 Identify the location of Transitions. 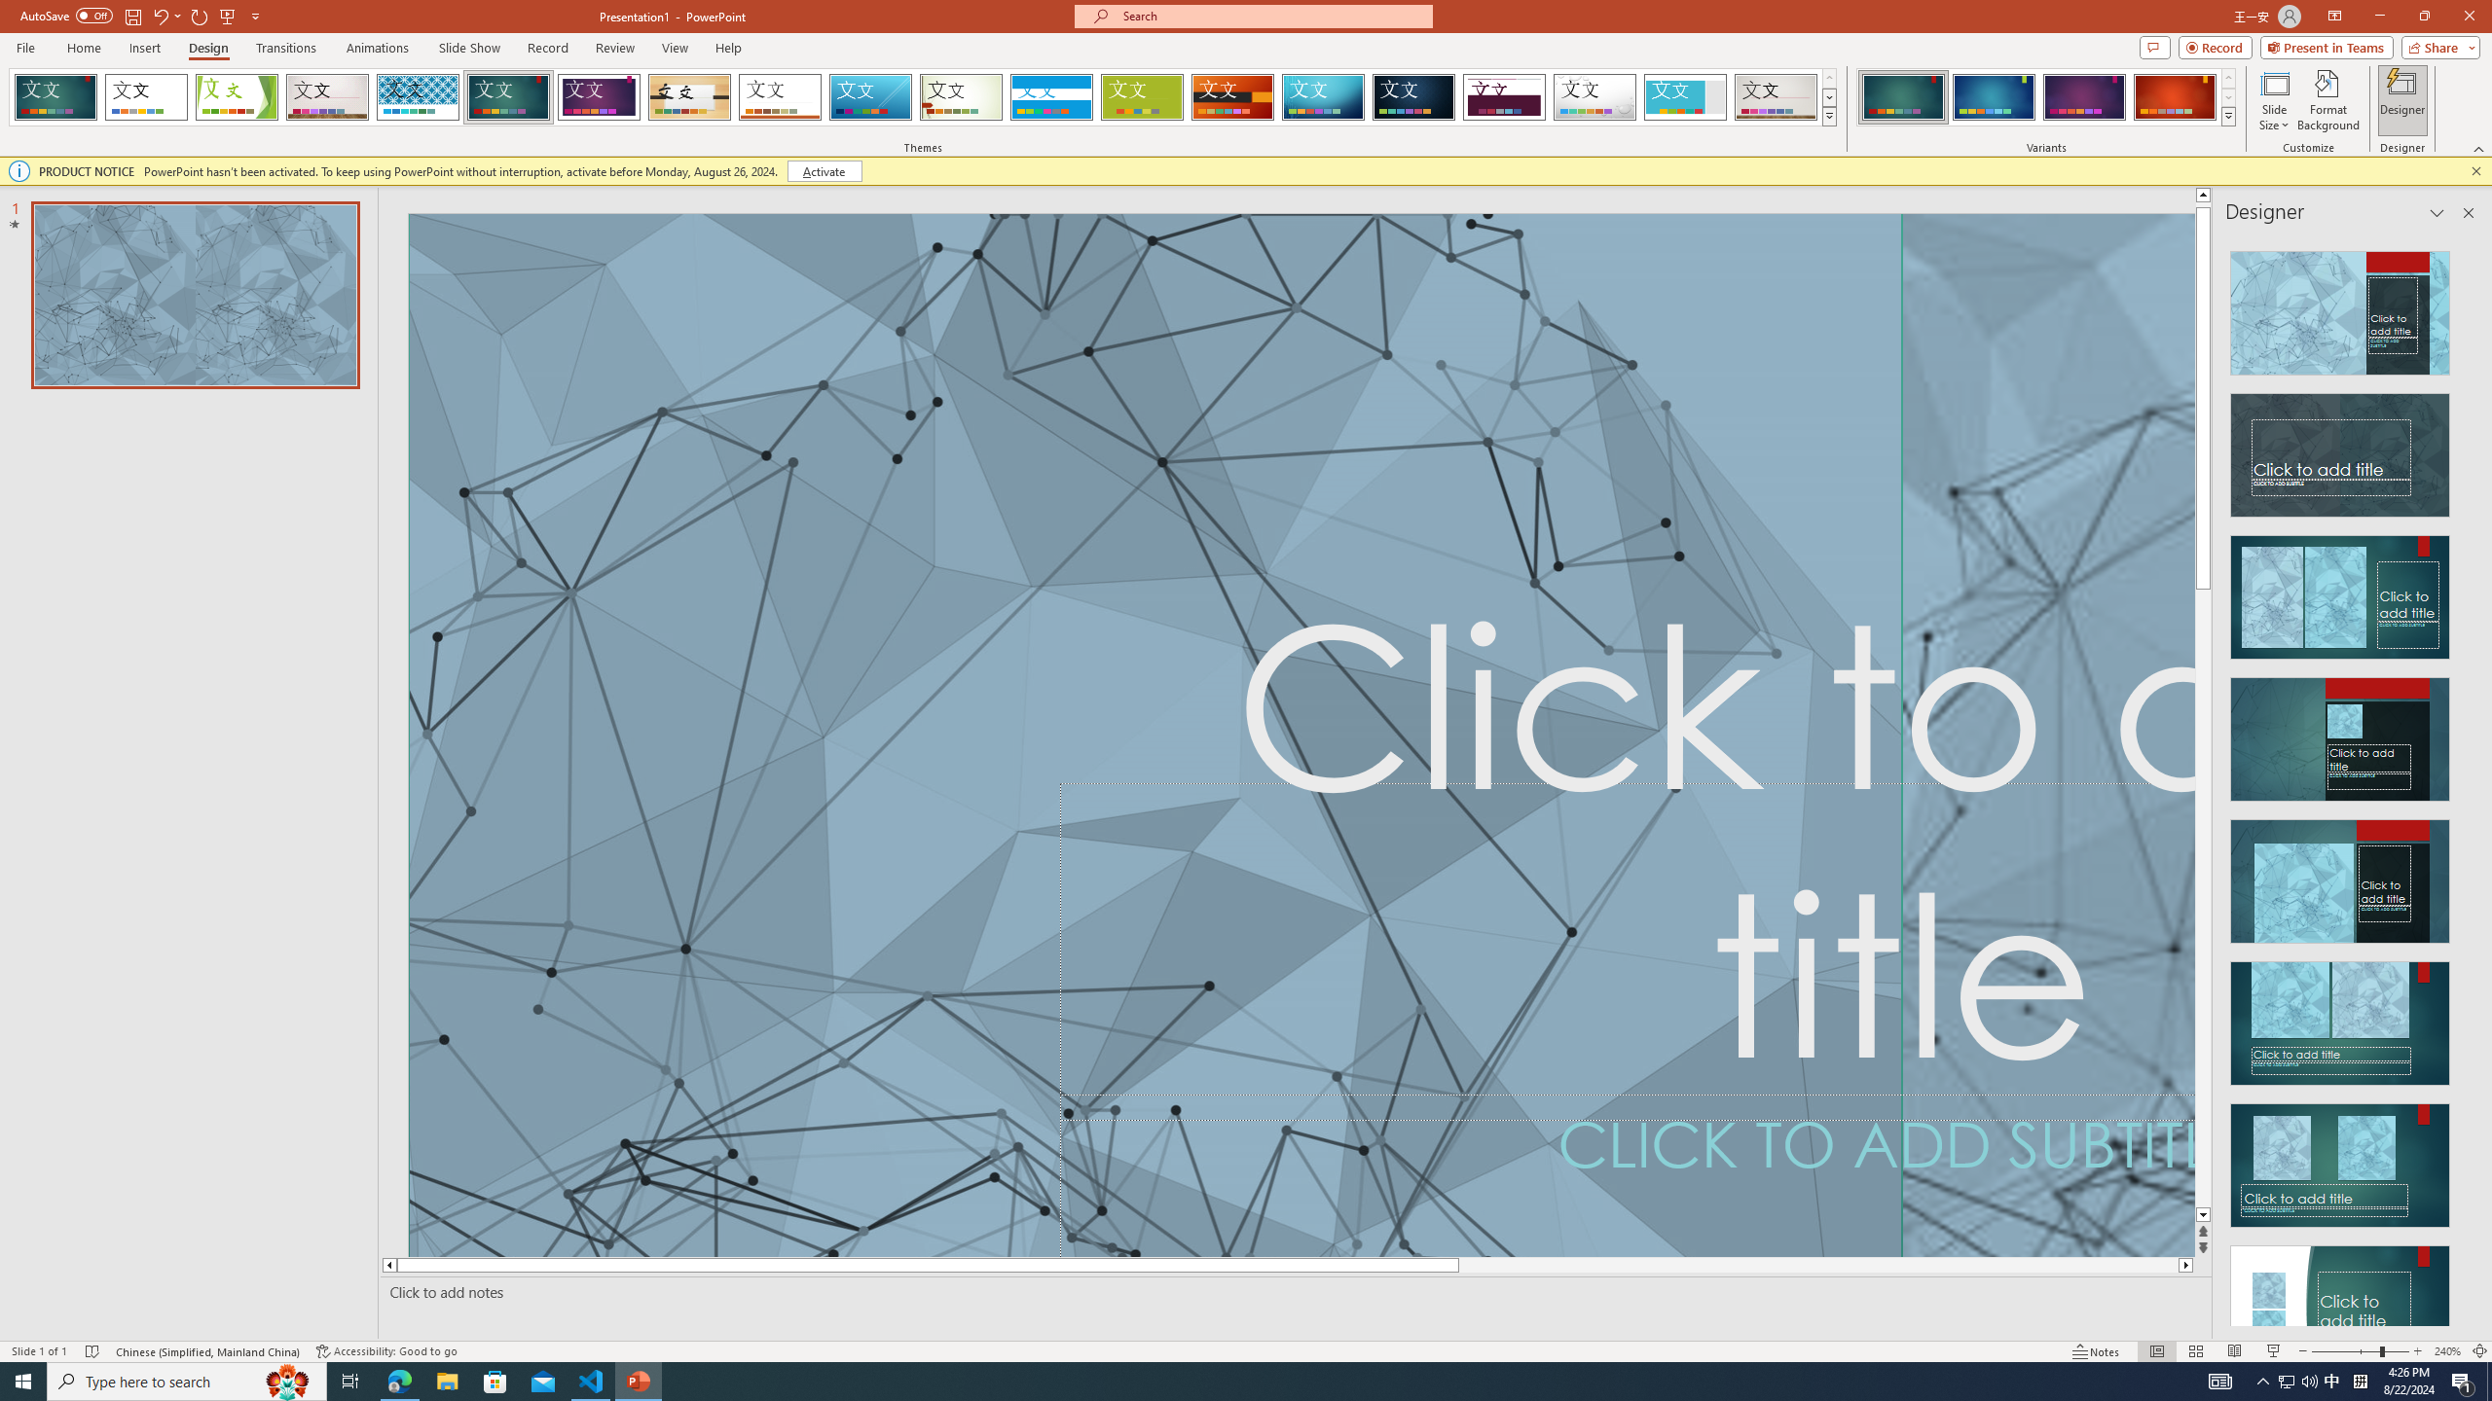
(286, 48).